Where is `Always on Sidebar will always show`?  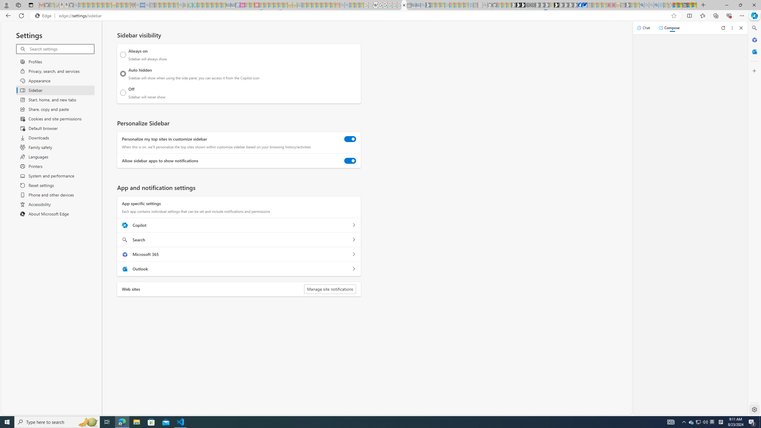 Always on Sidebar will always show is located at coordinates (123, 55).